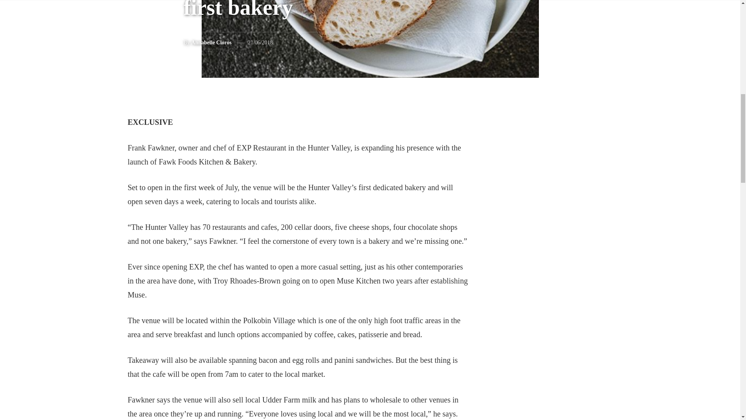 This screenshot has height=420, width=746. Describe the element at coordinates (564, 394) in the screenshot. I see `3rd party ad content` at that location.